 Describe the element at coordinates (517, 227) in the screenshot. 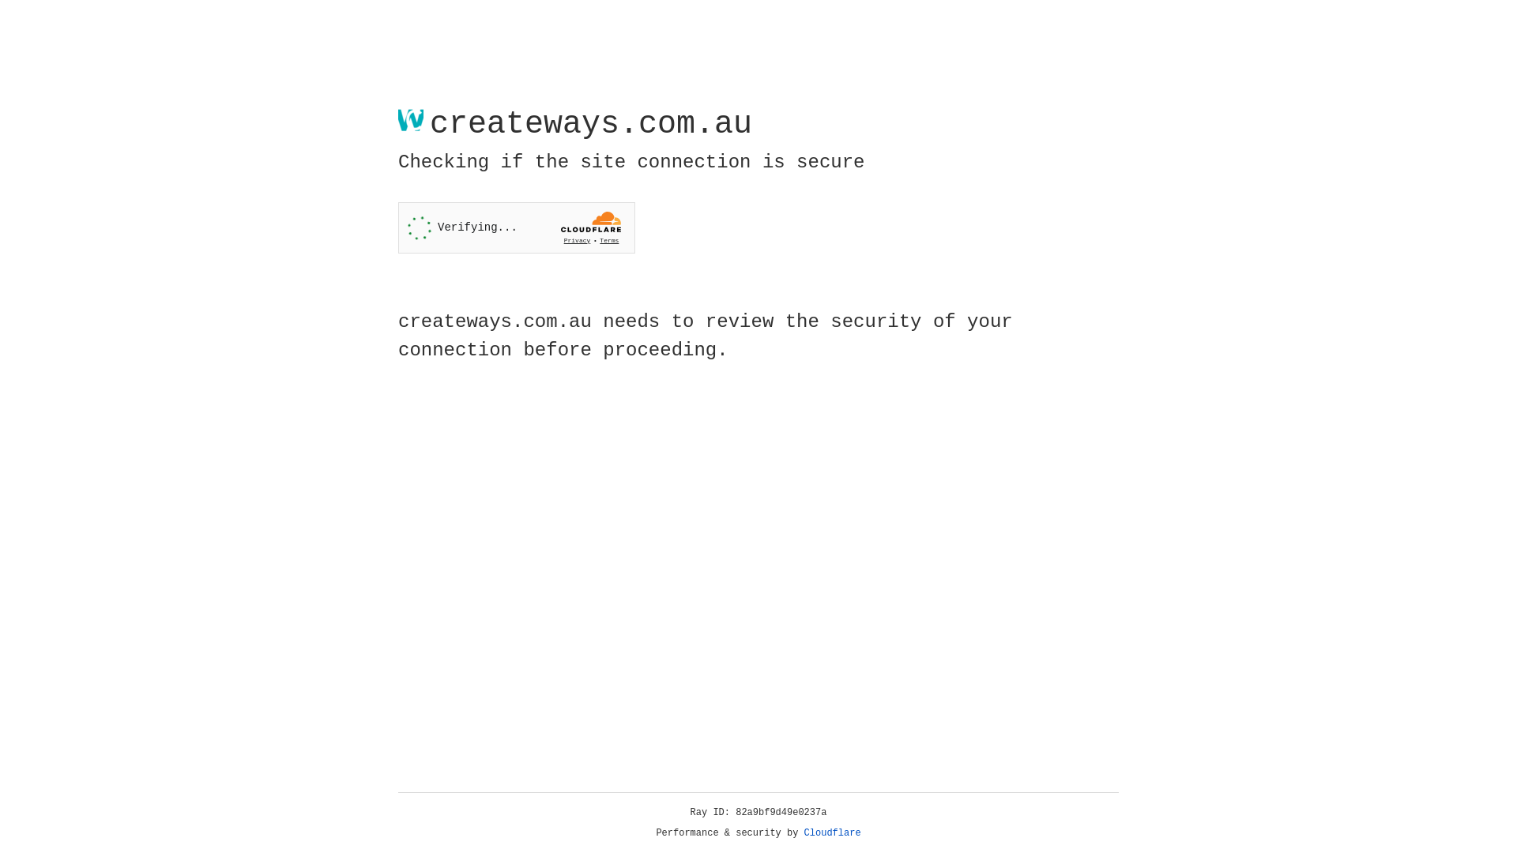

I see `Widget containing a Cloudflare security challenge` at that location.